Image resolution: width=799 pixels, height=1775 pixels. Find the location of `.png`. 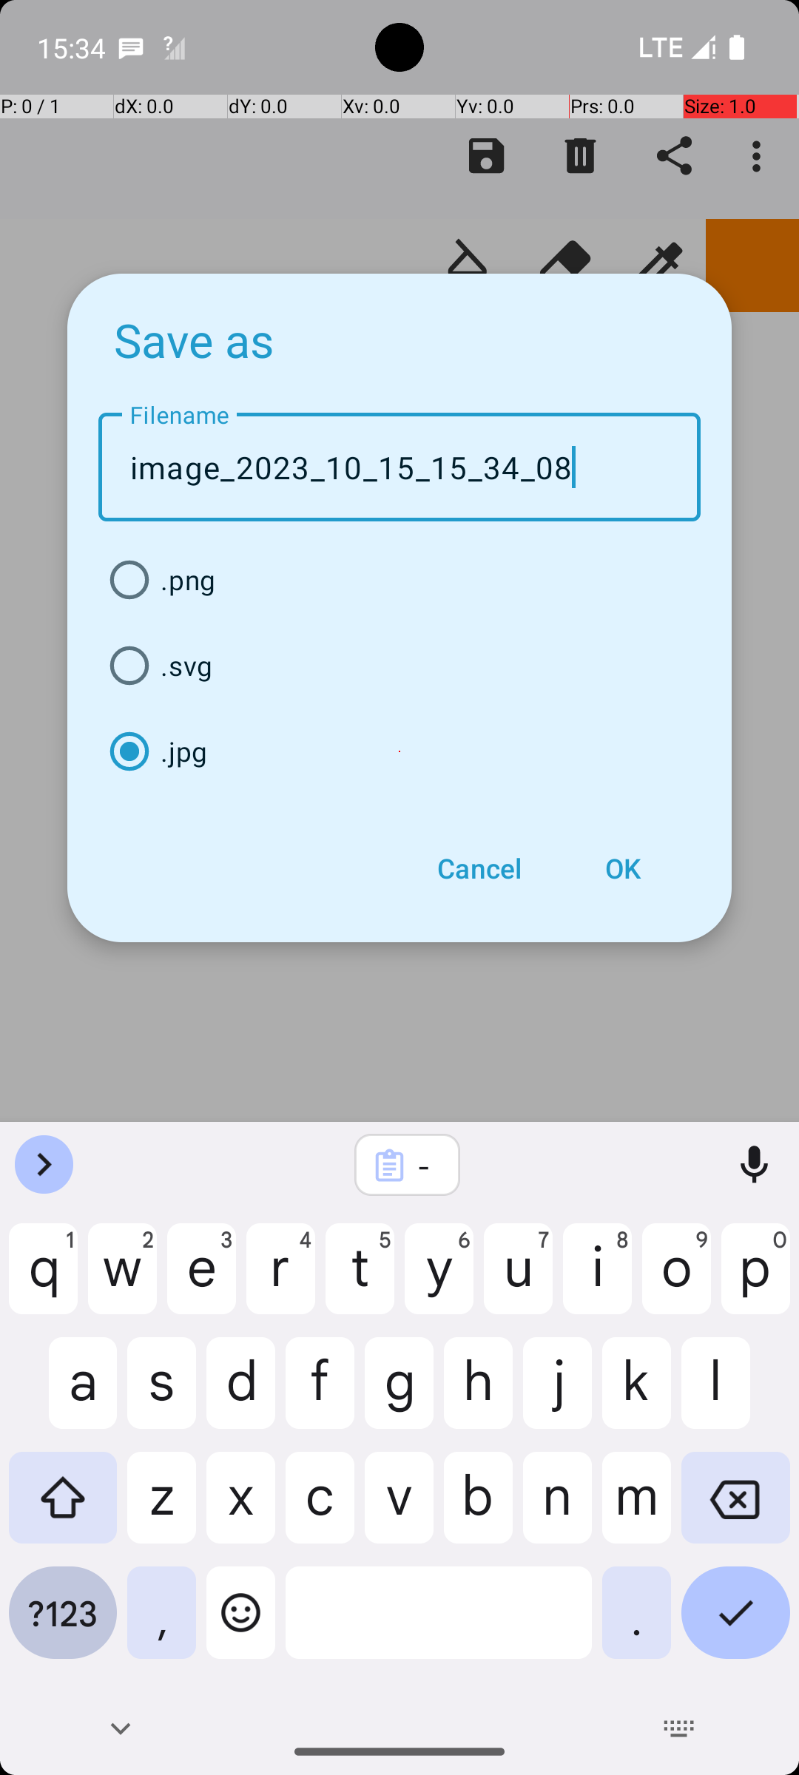

.png is located at coordinates (399, 580).